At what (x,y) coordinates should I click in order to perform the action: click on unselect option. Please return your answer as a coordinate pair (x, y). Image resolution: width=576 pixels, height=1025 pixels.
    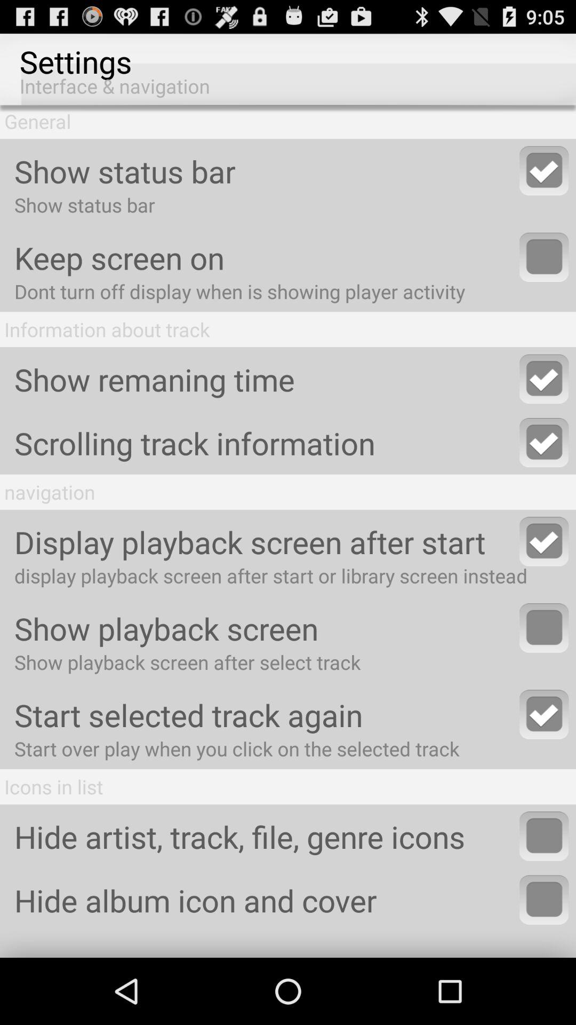
    Looking at the image, I should click on (544, 714).